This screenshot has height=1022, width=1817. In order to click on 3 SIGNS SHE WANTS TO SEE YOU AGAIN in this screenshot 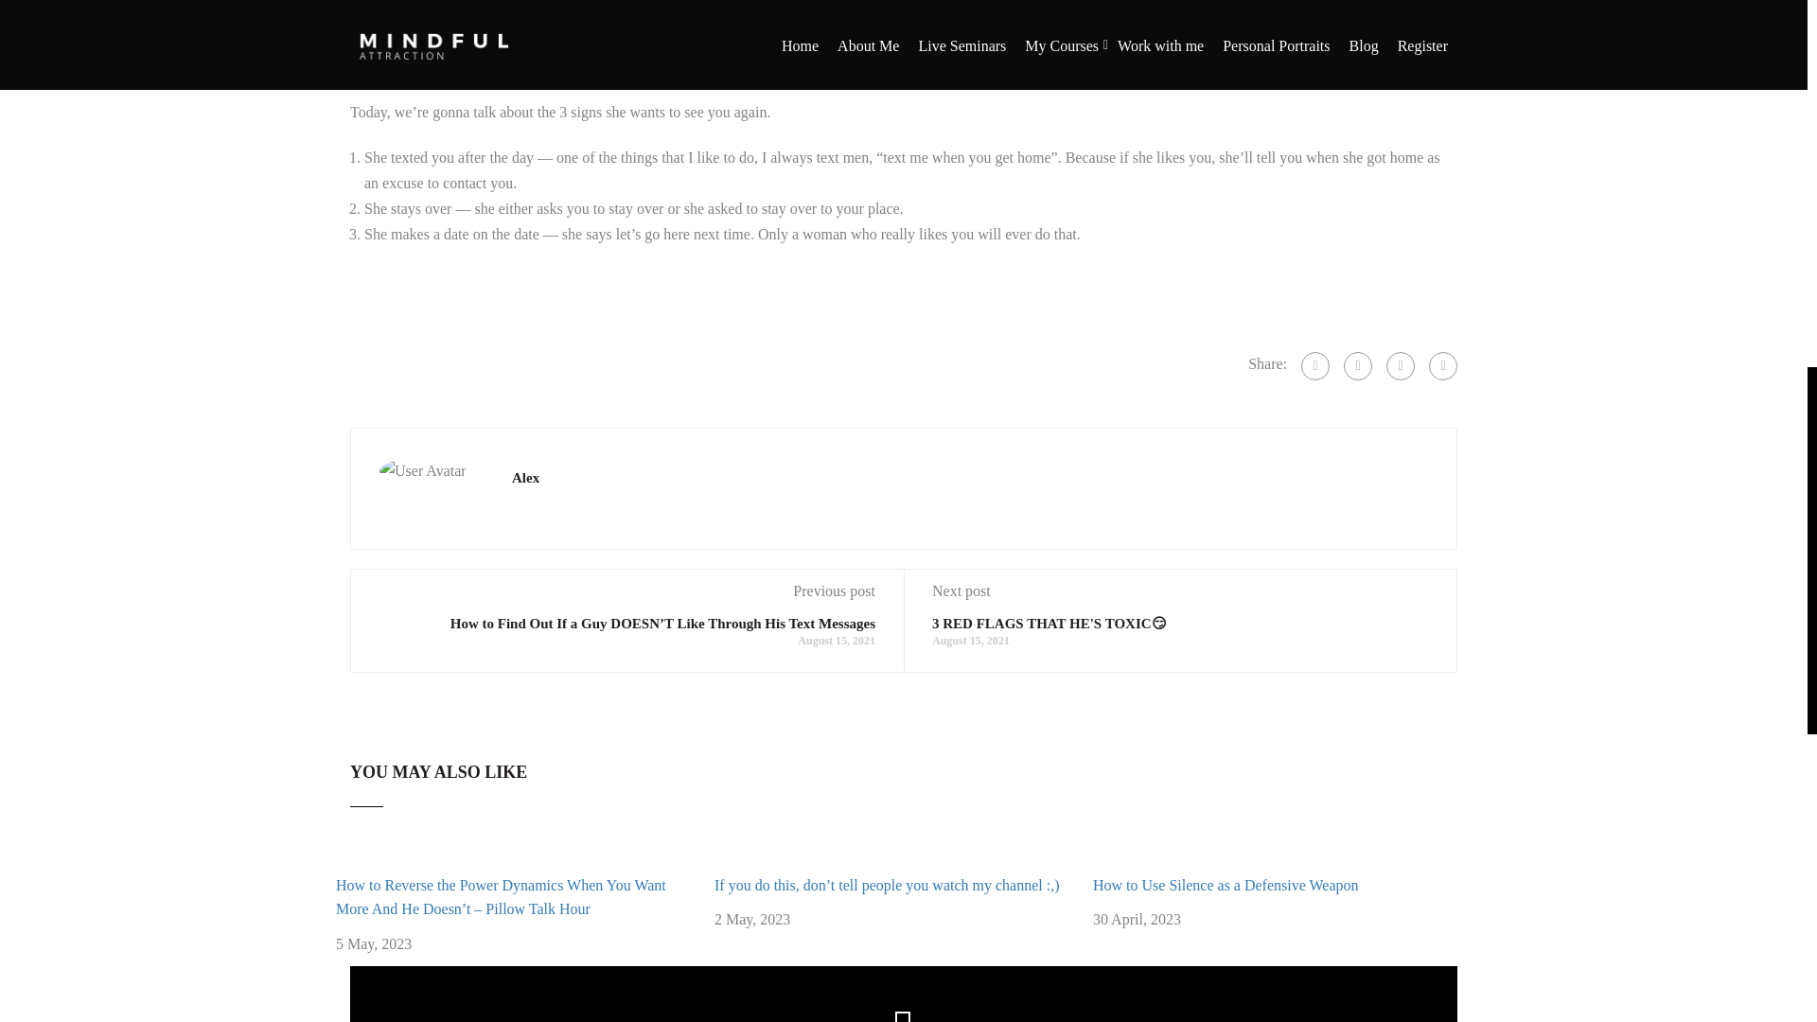, I will do `click(903, 42)`.